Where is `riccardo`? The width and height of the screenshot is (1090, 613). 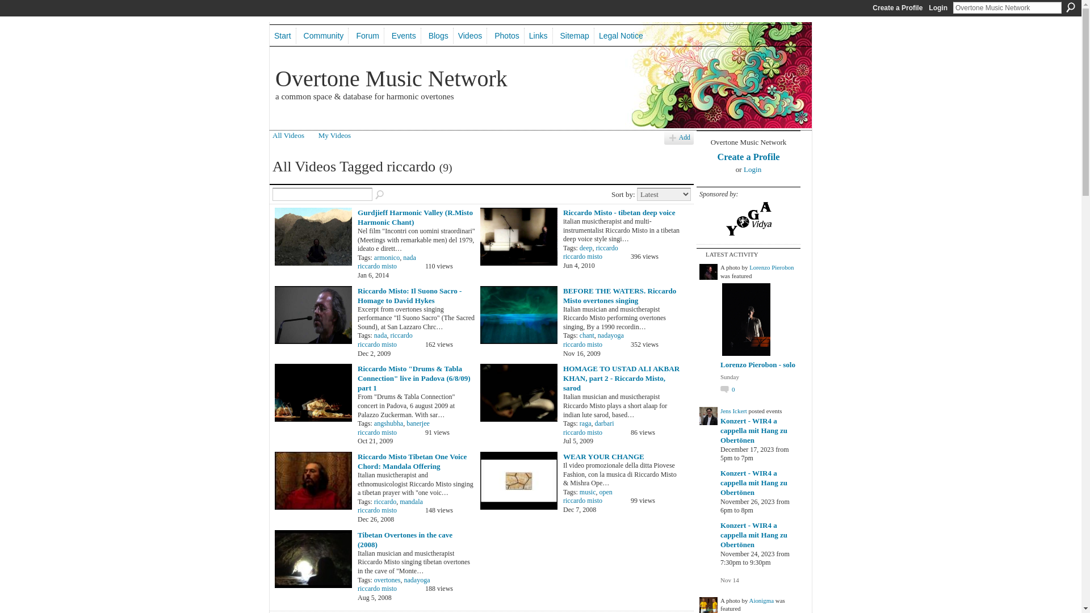
riccardo is located at coordinates (606, 248).